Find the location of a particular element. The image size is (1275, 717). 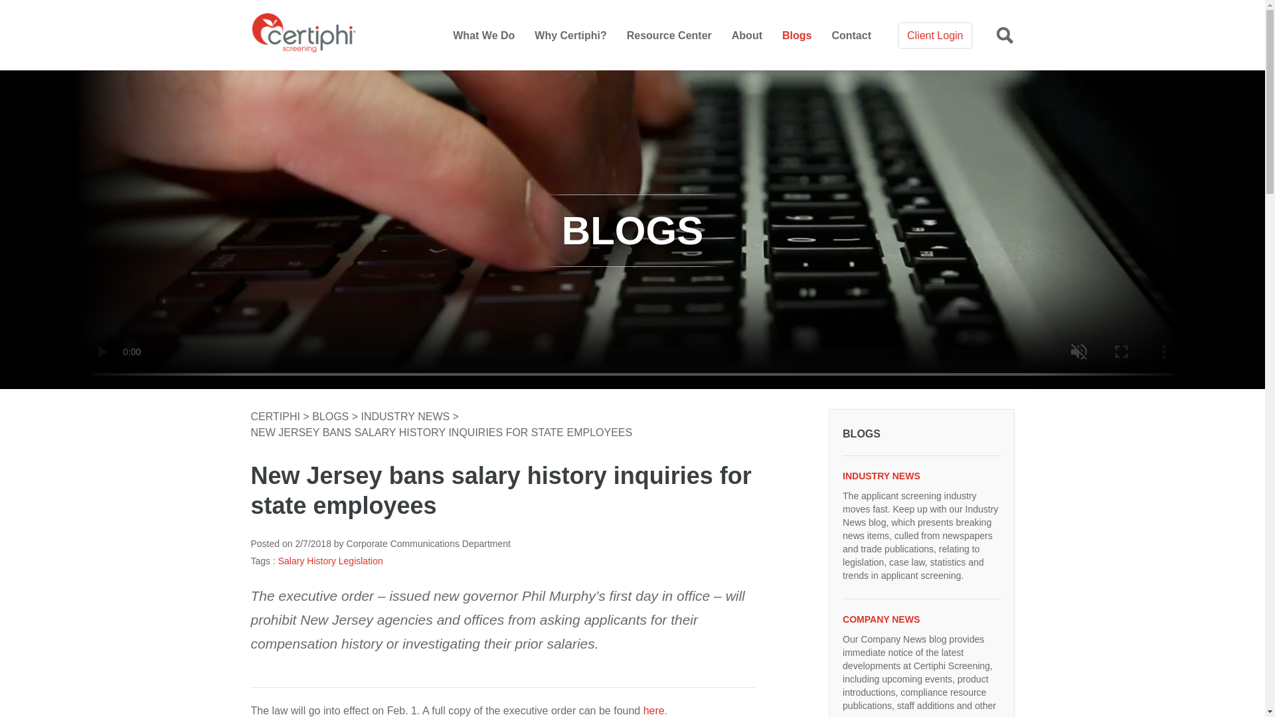

Why Certiphi? is located at coordinates (570, 35).